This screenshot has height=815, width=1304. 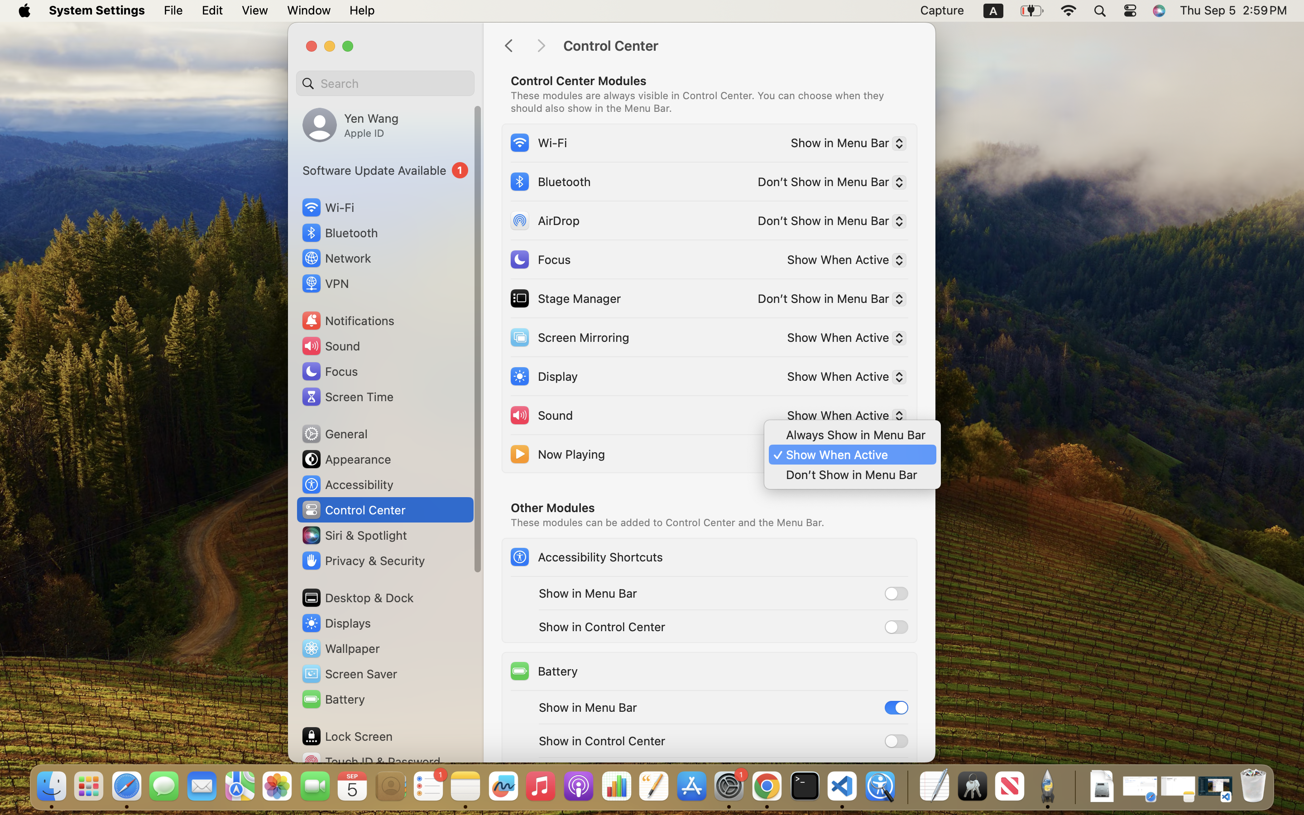 I want to click on Screen Time, so click(x=347, y=397).